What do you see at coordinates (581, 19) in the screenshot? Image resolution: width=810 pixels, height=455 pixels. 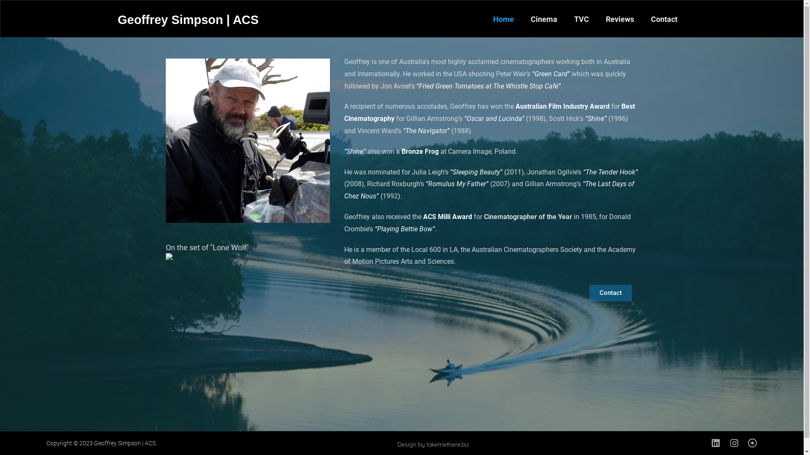 I see `TVC` at bounding box center [581, 19].